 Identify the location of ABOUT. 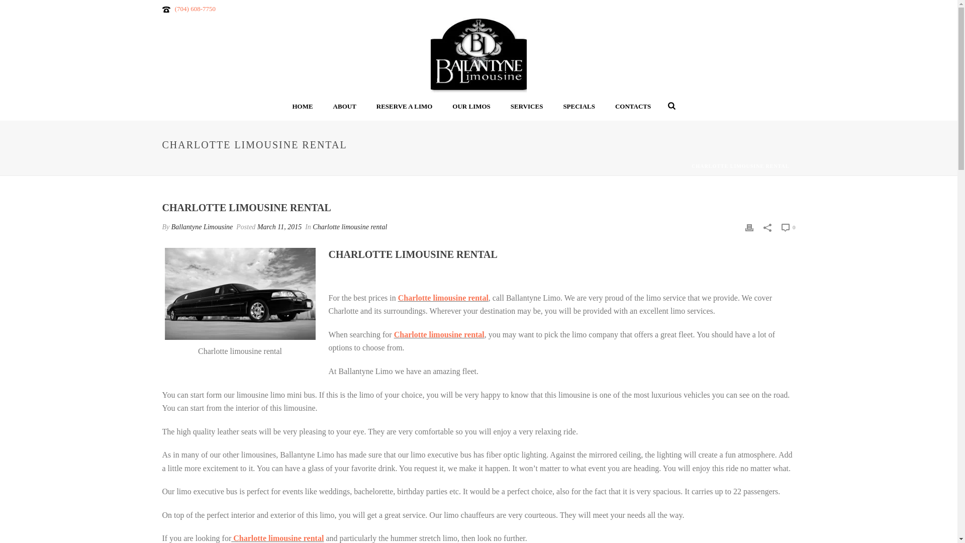
(345, 107).